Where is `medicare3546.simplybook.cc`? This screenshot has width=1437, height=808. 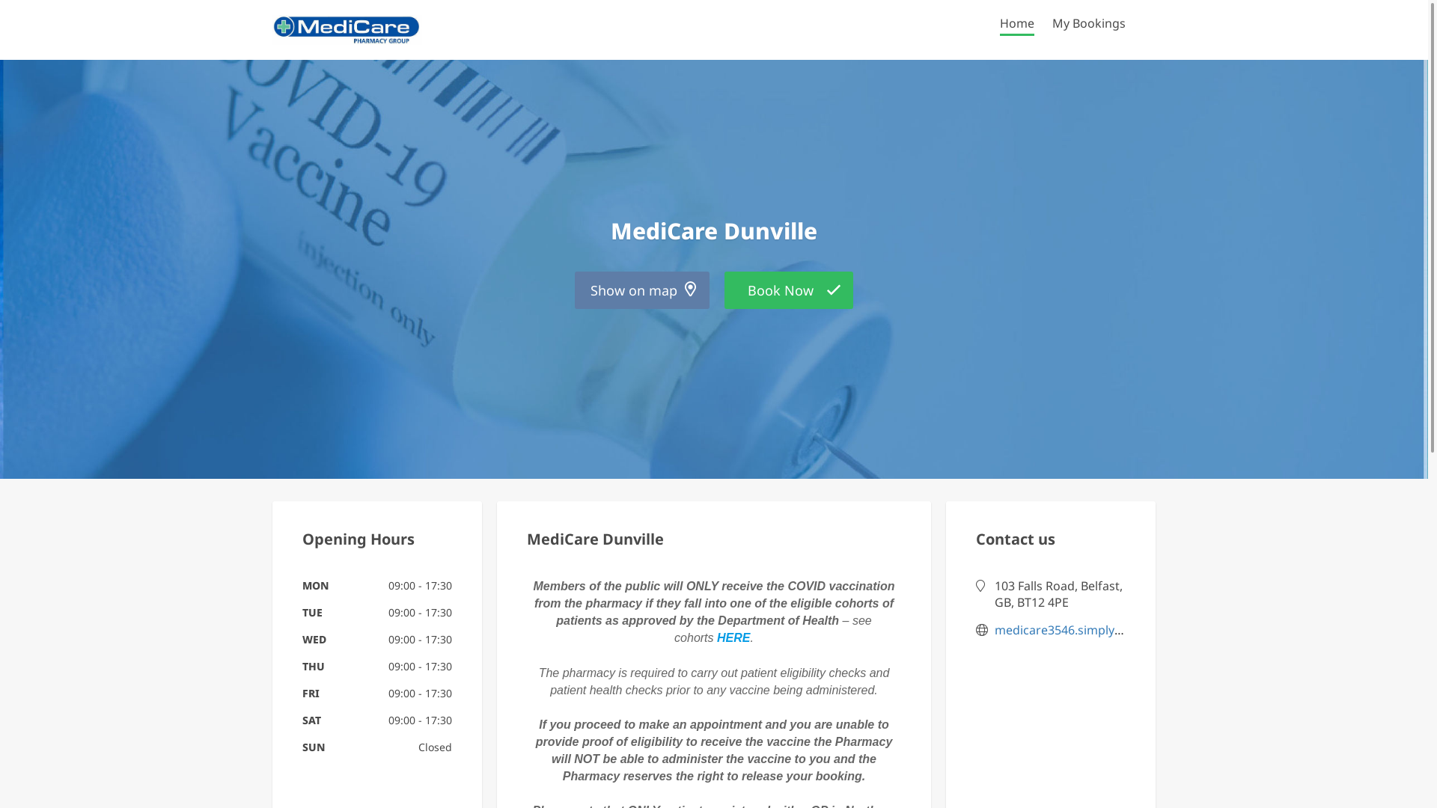 medicare3546.simplybook.cc is located at coordinates (1076, 630).